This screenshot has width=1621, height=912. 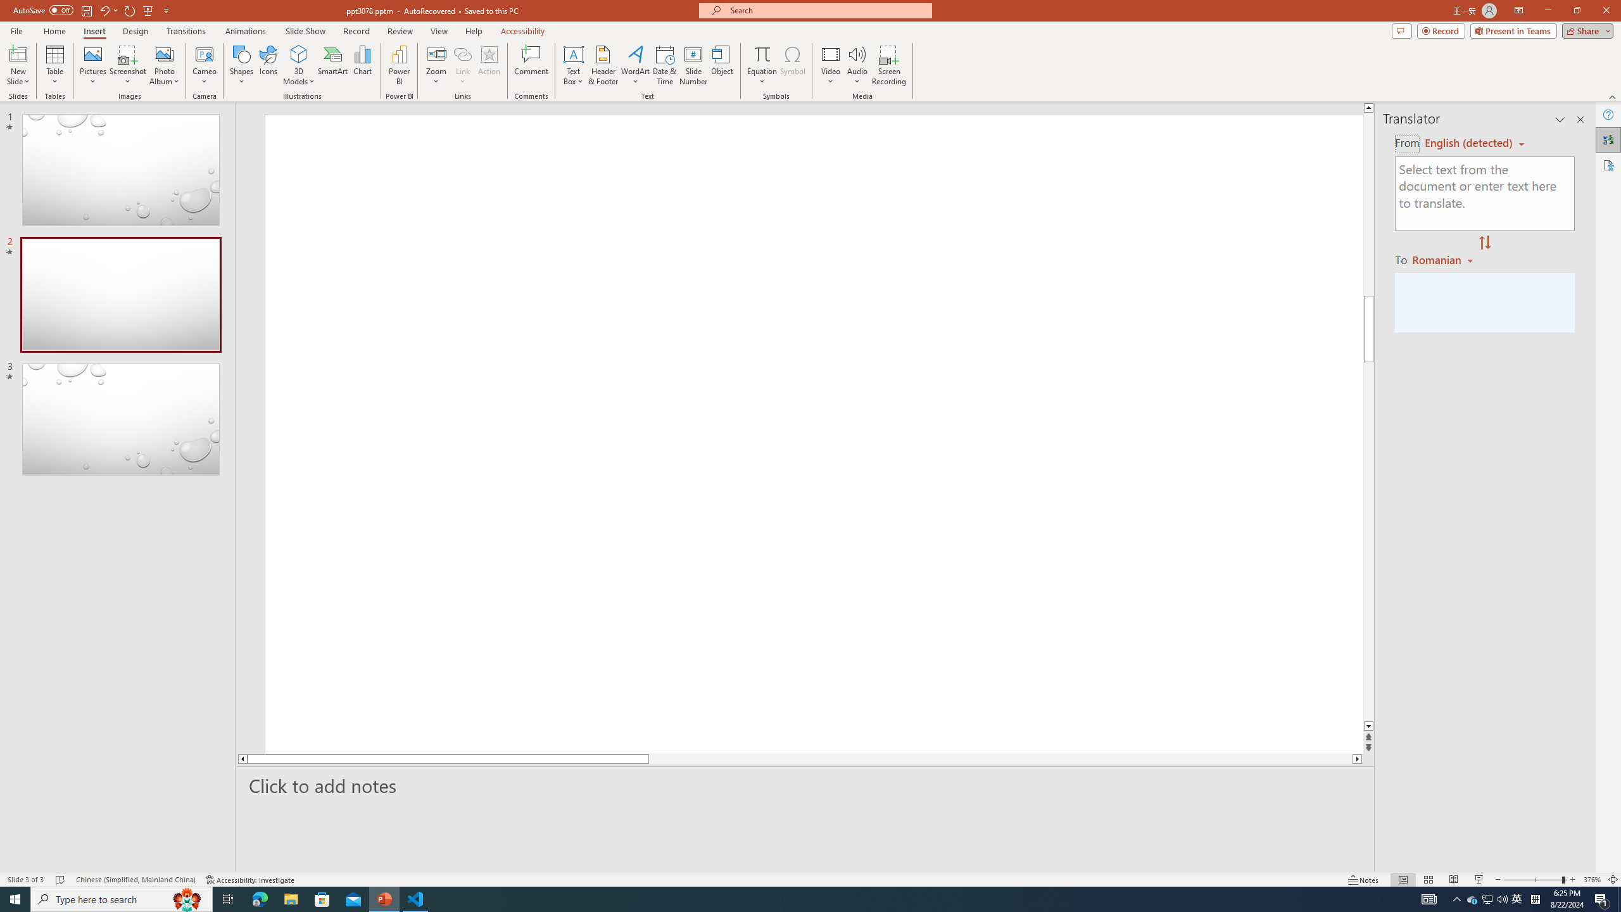 What do you see at coordinates (723, 65) in the screenshot?
I see `Object...` at bounding box center [723, 65].